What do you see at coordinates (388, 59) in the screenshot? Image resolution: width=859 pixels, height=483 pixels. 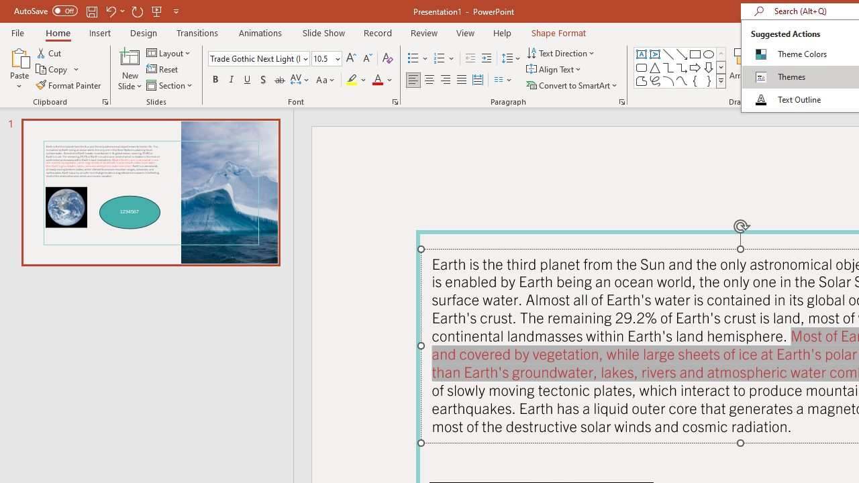 I see `Clear Formatting` at bounding box center [388, 59].